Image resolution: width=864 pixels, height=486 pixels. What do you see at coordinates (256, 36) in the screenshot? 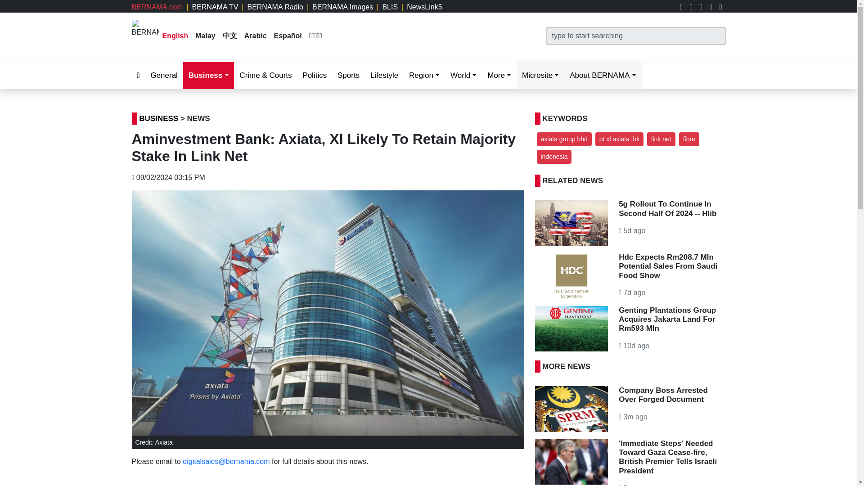
I see `Arabic` at bounding box center [256, 36].